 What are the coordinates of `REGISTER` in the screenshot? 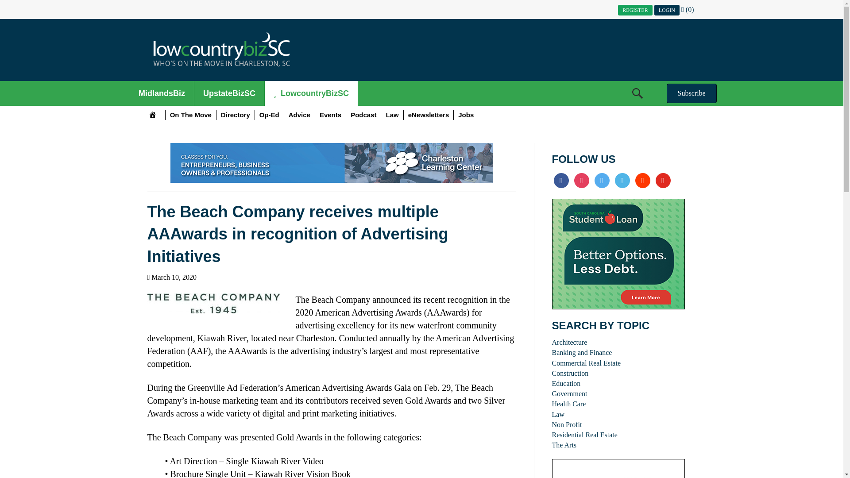 It's located at (635, 10).